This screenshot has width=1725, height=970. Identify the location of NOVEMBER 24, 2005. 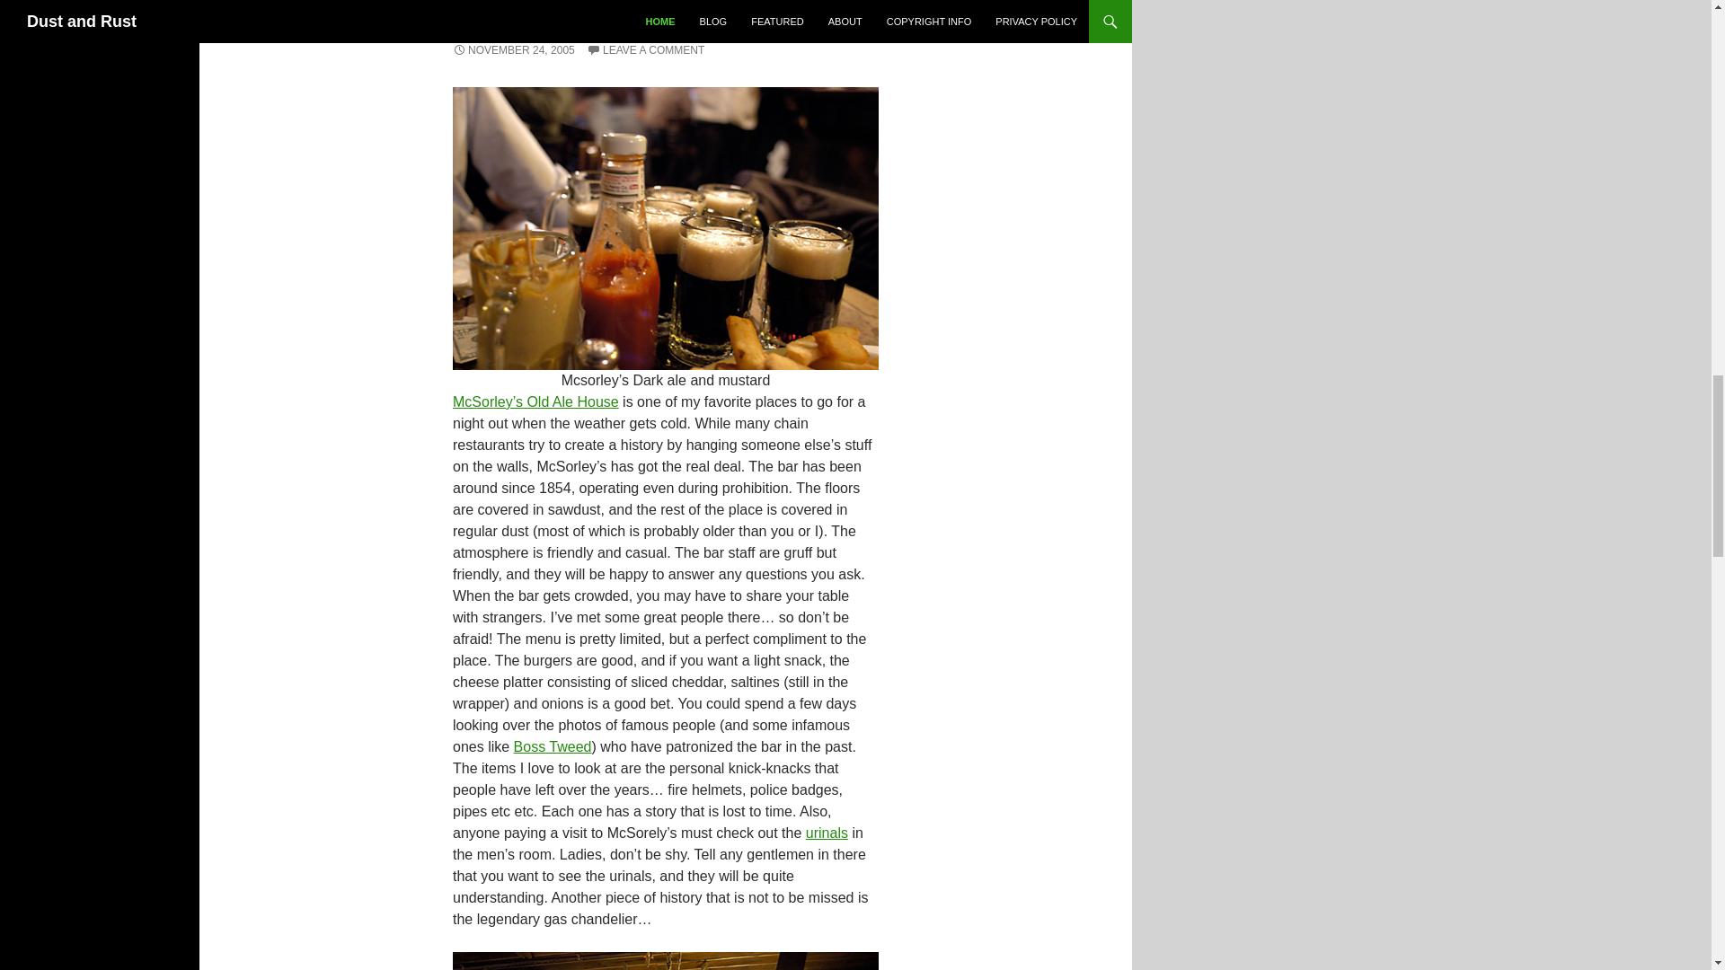
(513, 49).